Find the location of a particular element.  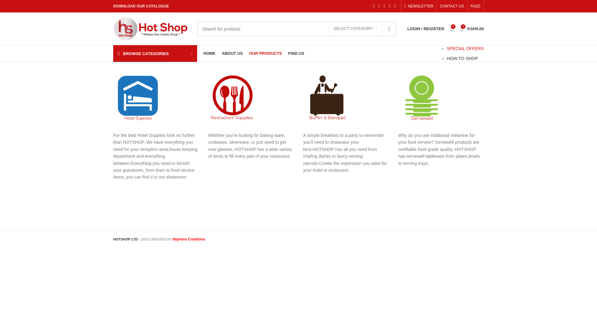

DOWNLOAD OUR CATALOGUE is located at coordinates (141, 6).